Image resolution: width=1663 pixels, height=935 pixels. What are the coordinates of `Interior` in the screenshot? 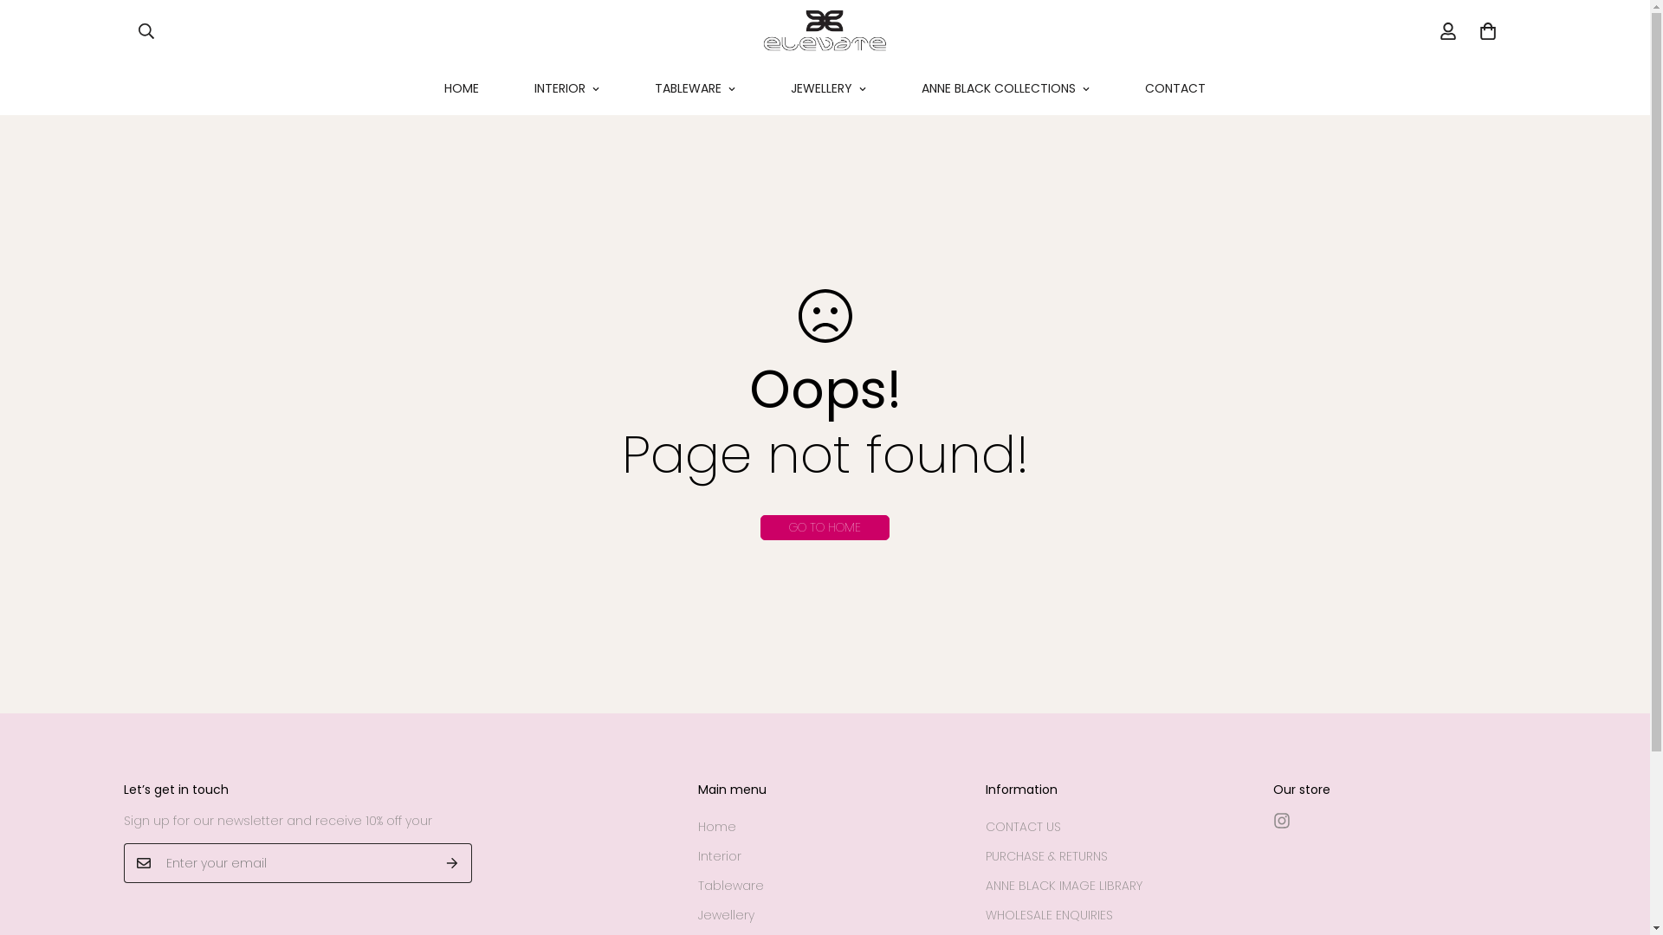 It's located at (720, 856).